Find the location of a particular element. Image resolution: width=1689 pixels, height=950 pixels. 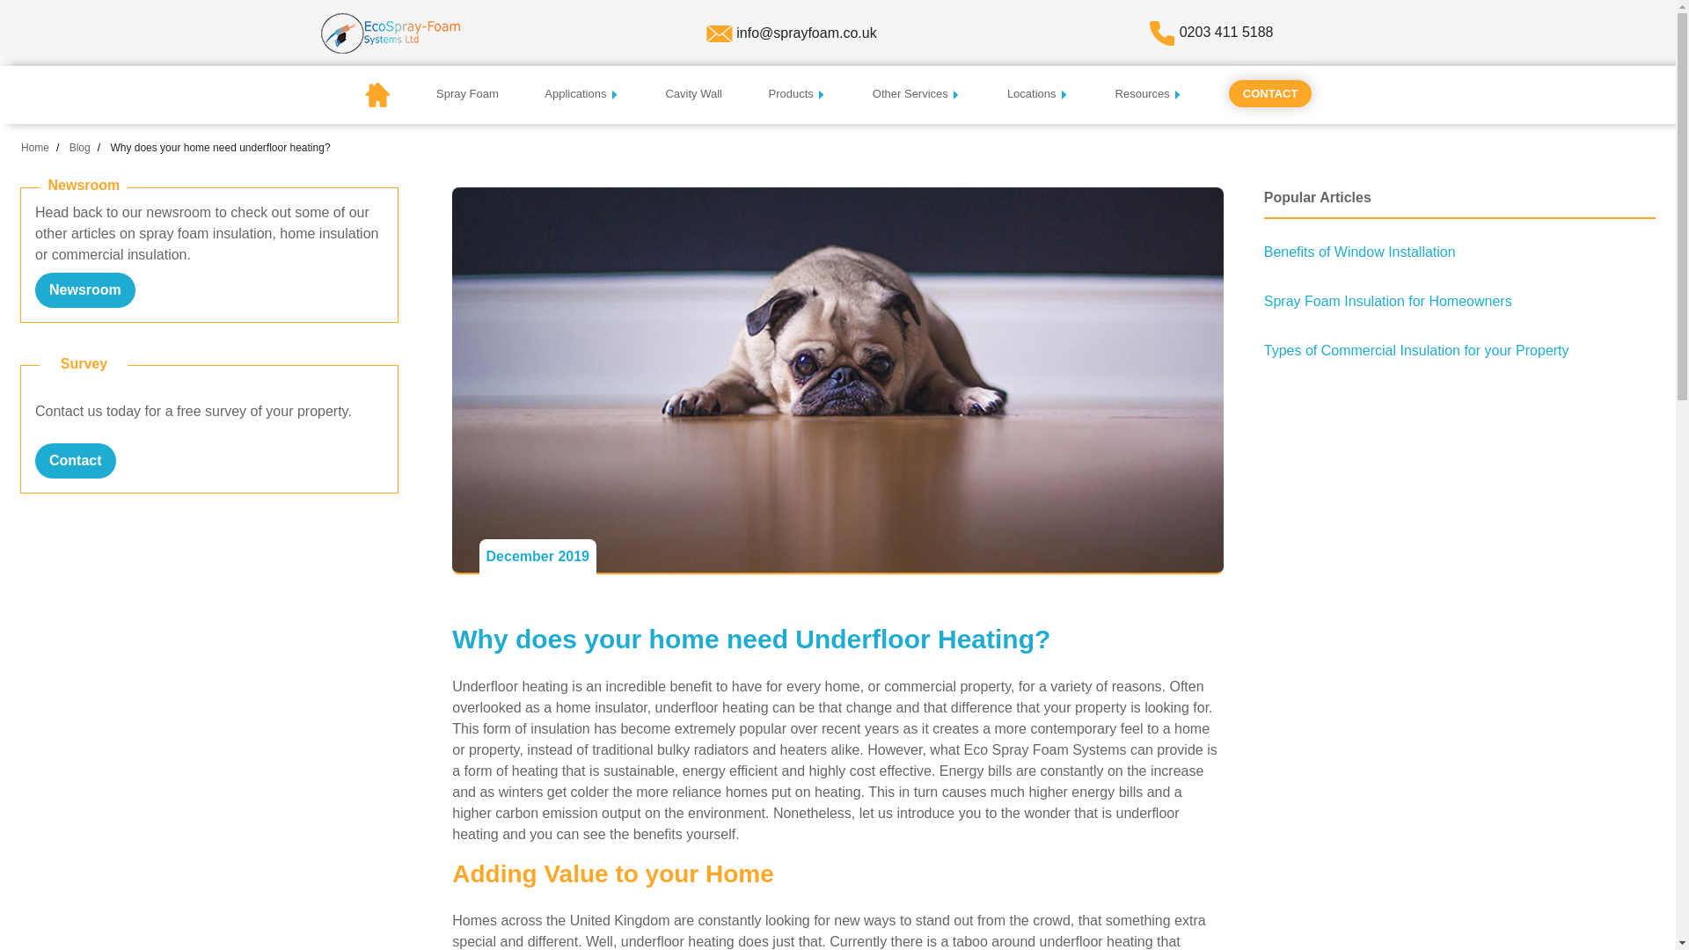

Email is located at coordinates (806, 32).